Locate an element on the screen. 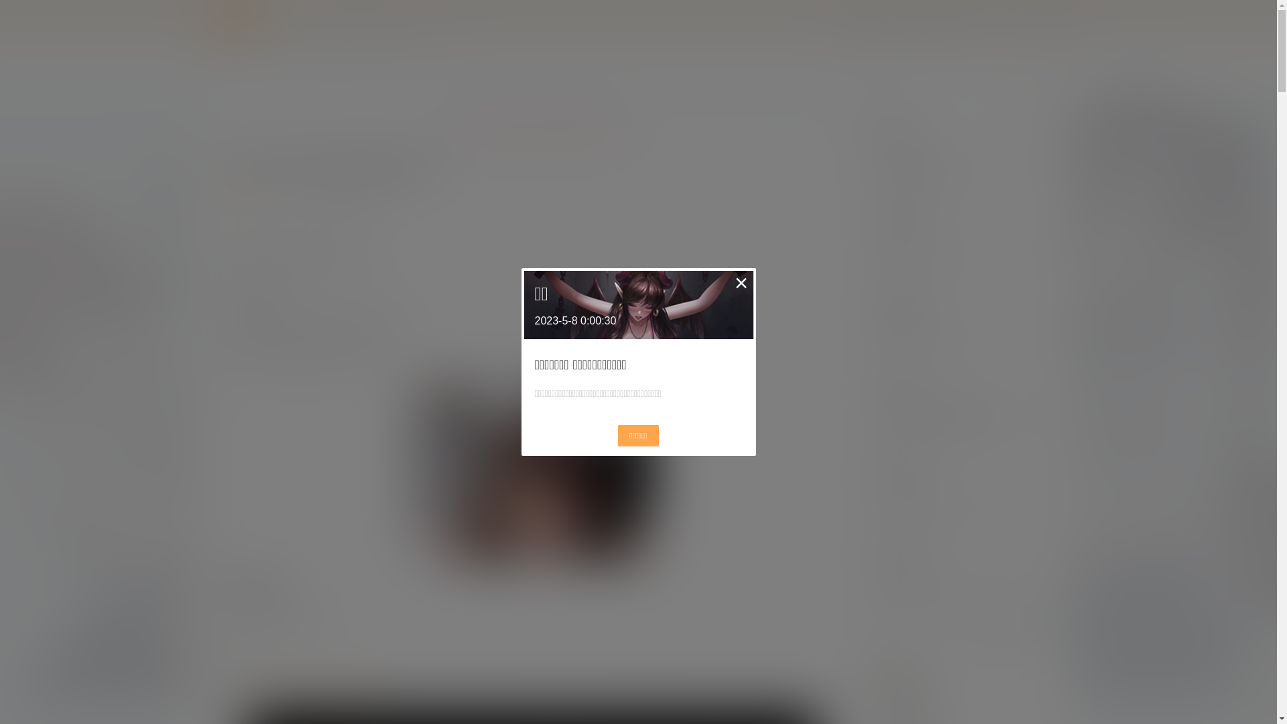 The width and height of the screenshot is (1287, 724). ok is located at coordinates (9, 9).